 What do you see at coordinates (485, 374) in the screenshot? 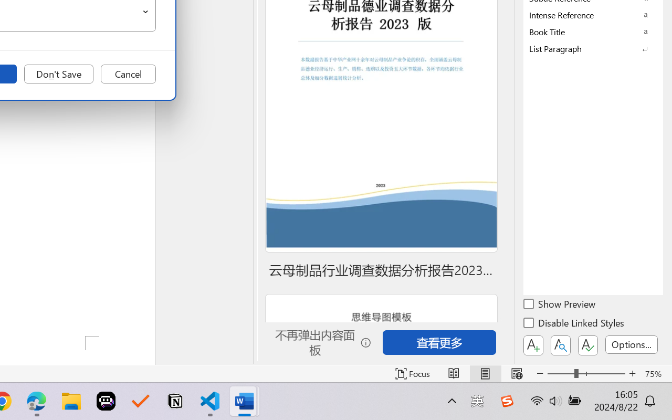
I see `Print Layout` at bounding box center [485, 374].